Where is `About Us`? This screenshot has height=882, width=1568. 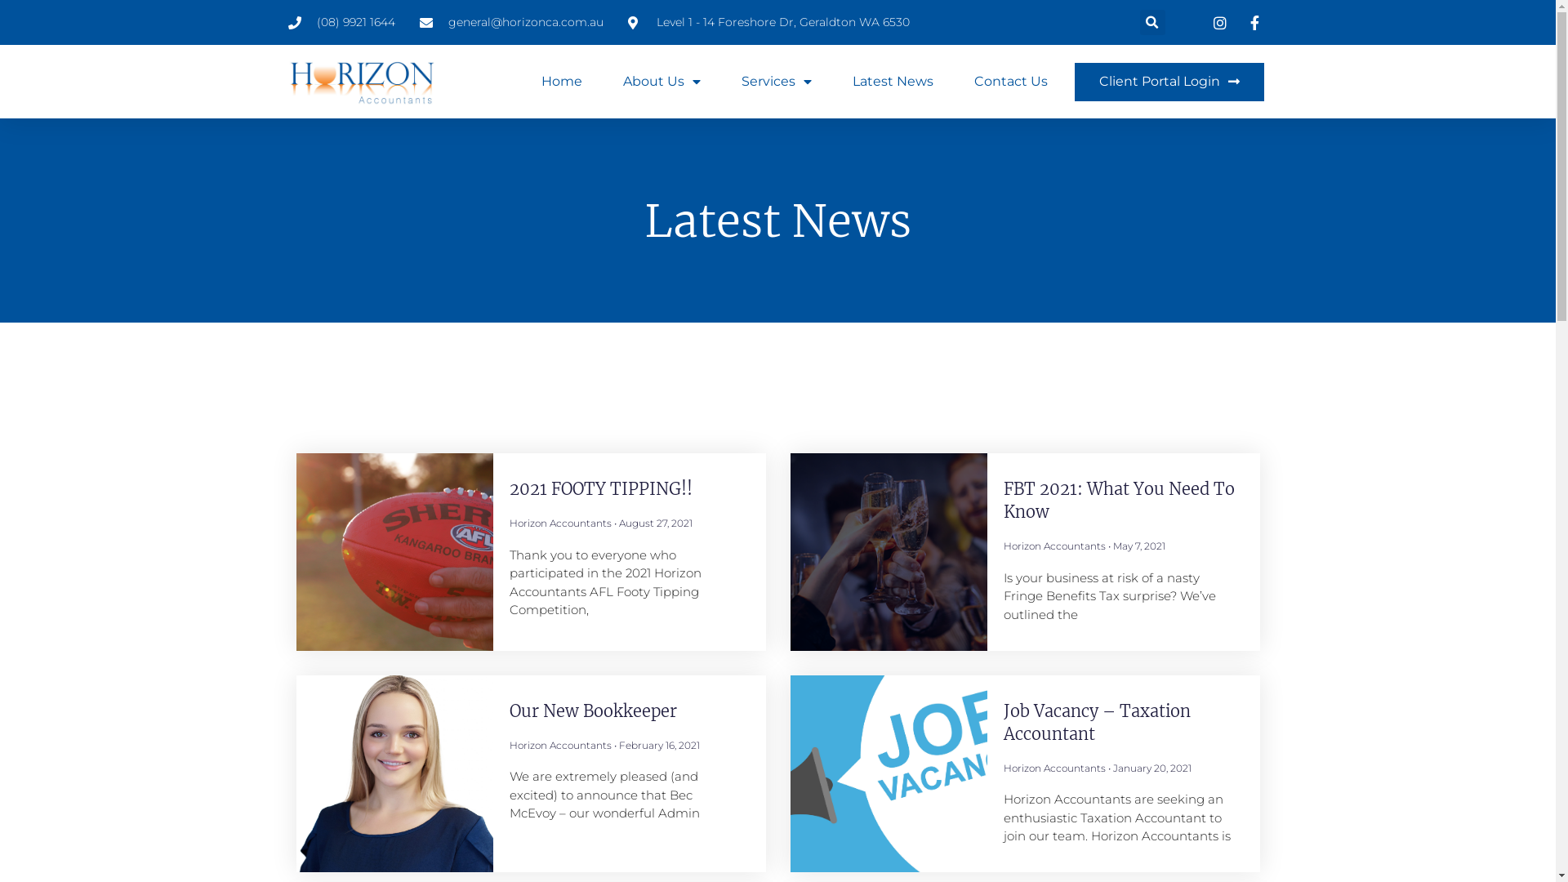 About Us is located at coordinates (661, 82).